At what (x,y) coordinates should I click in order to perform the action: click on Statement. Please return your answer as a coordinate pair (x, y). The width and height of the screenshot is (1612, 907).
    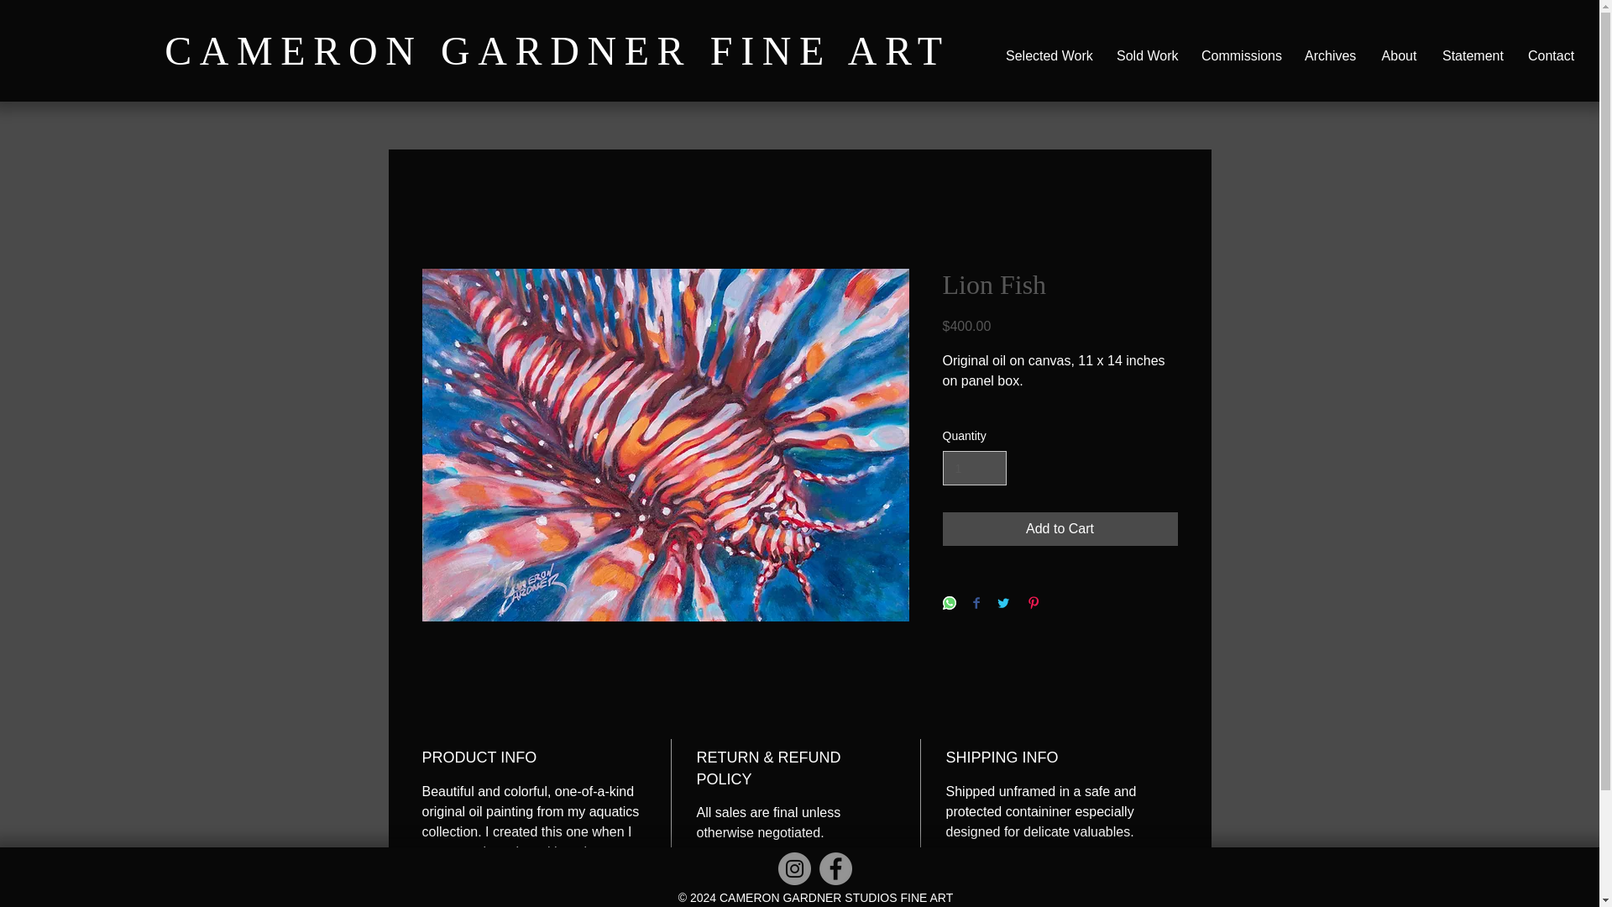
    Looking at the image, I should click on (1473, 55).